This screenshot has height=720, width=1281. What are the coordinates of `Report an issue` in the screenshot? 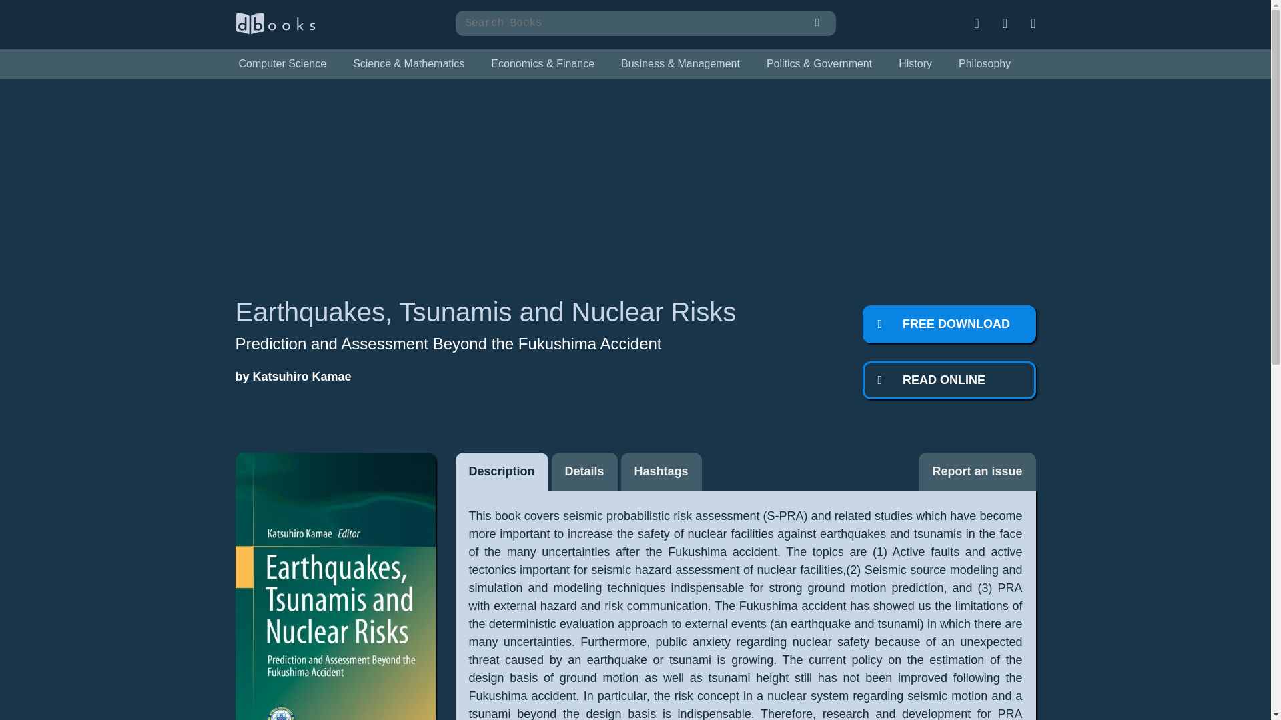 It's located at (977, 471).